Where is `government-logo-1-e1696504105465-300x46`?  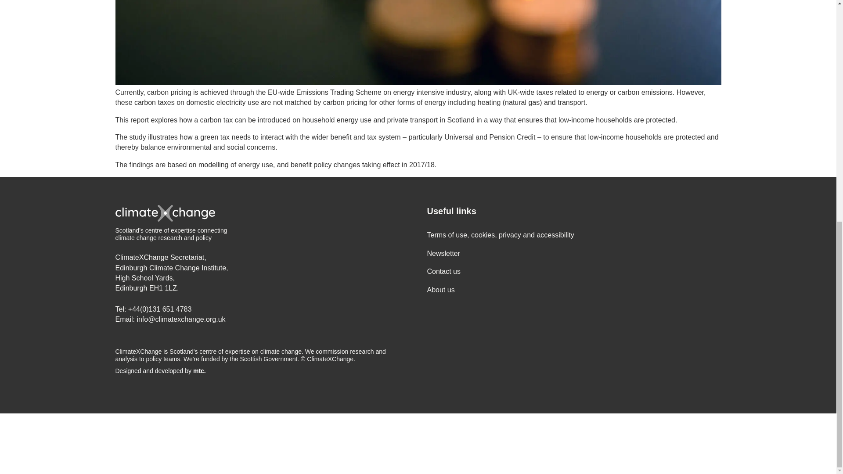
government-logo-1-e1696504105465-300x46 is located at coordinates (104, 444).